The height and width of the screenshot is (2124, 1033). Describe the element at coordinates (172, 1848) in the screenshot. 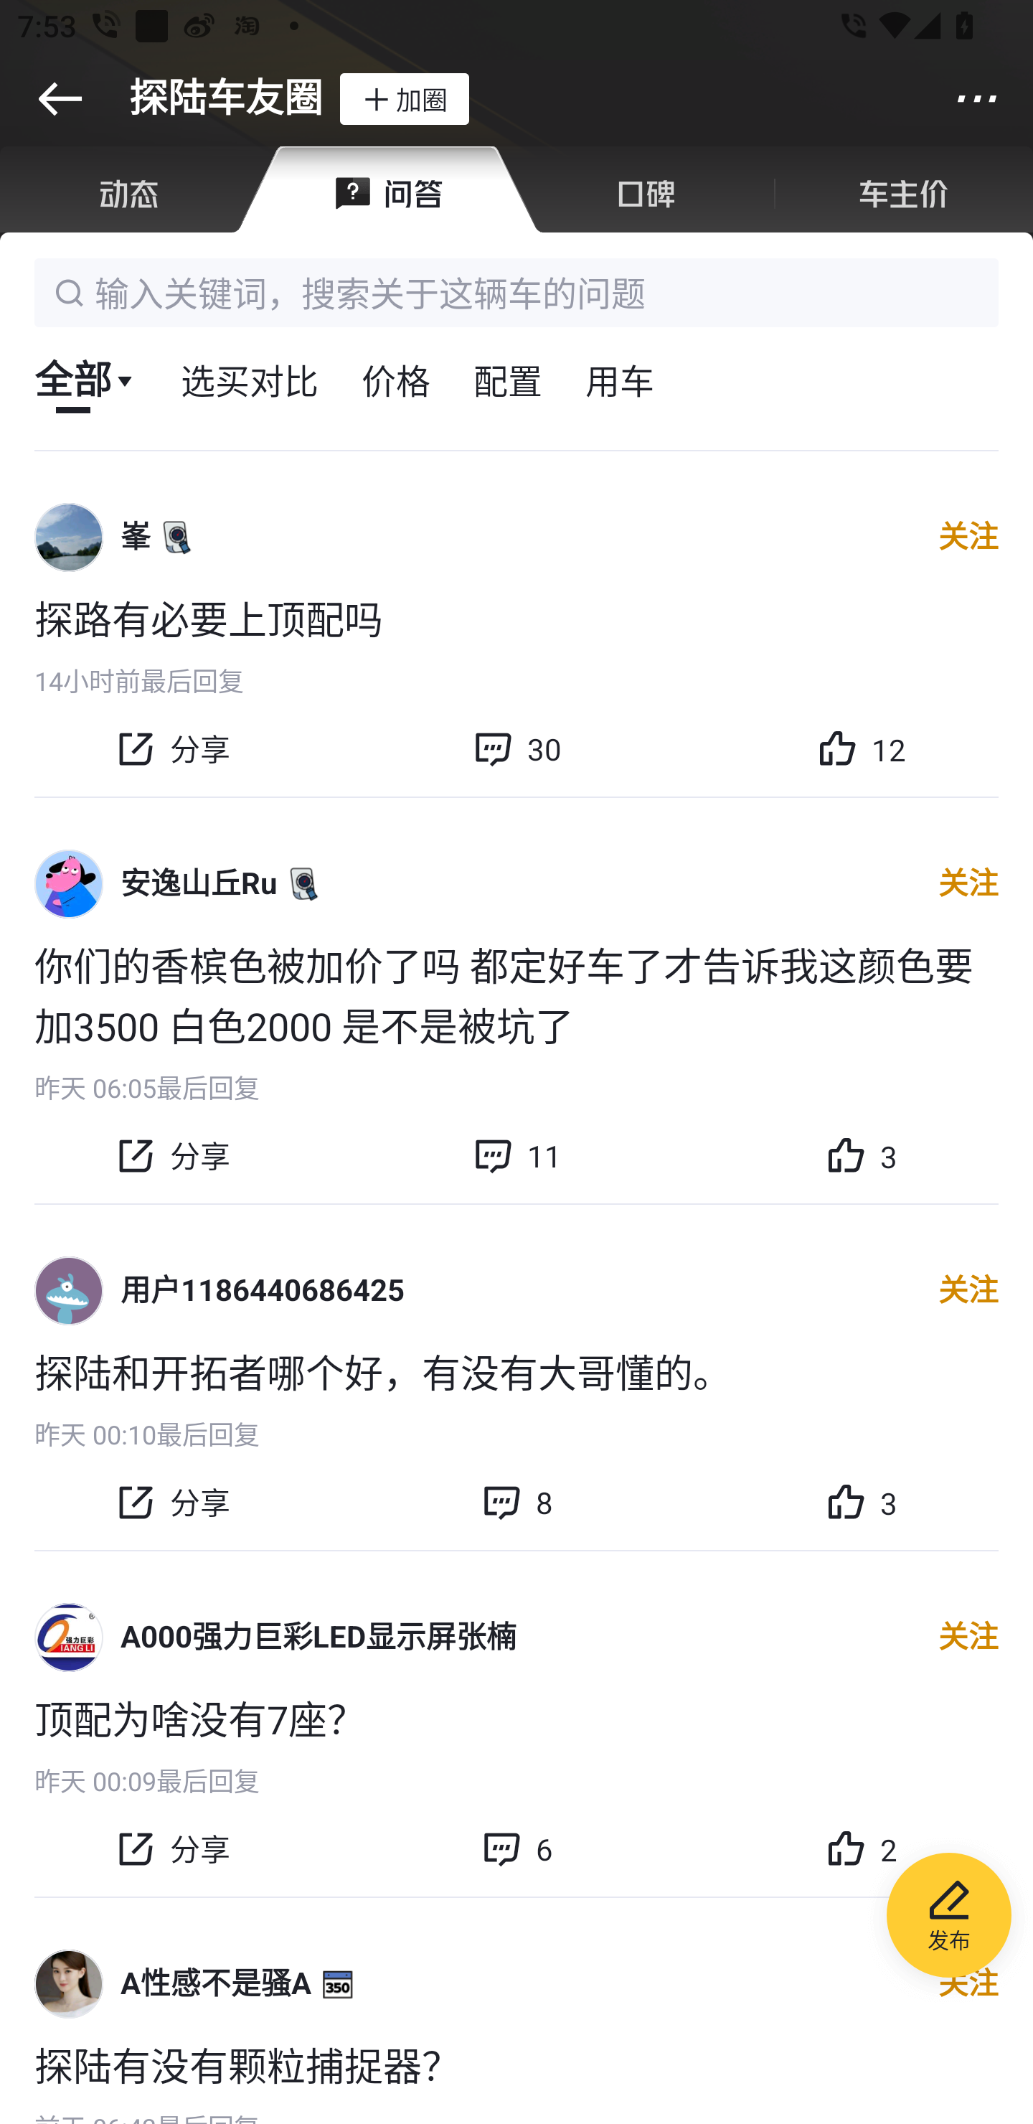

I see ` 分享` at that location.